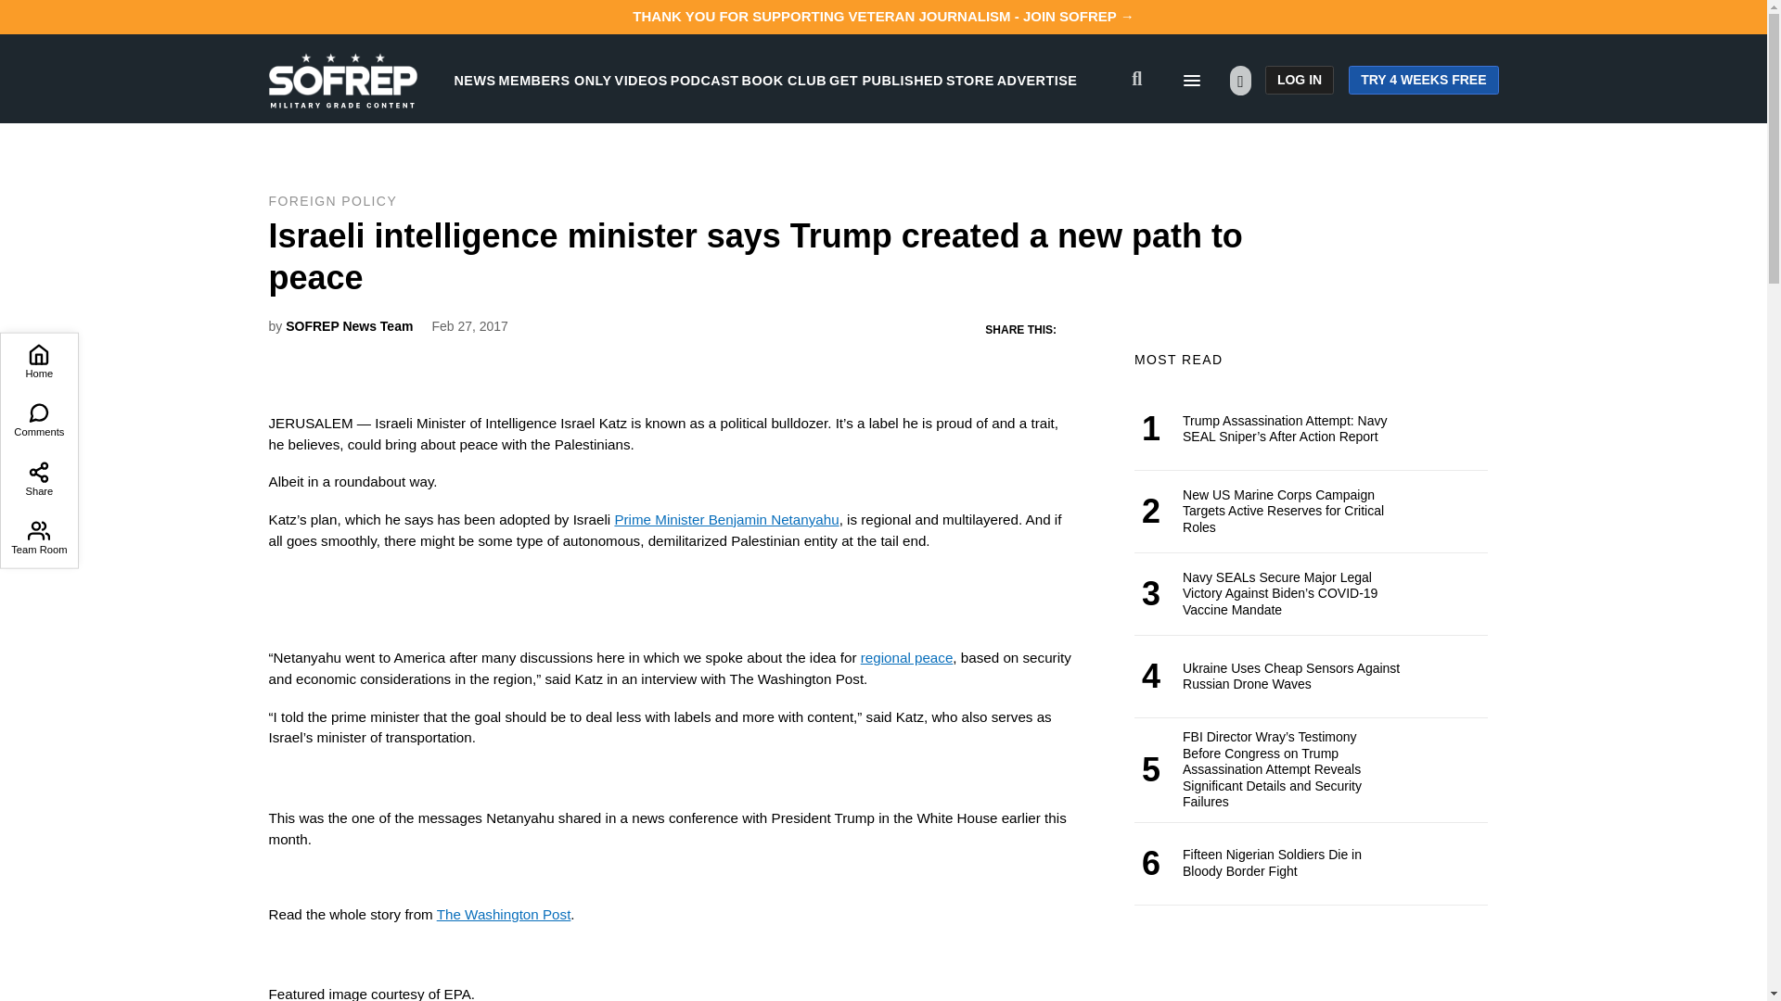 The width and height of the screenshot is (1781, 1001). Describe the element at coordinates (475, 80) in the screenshot. I see `NEWS` at that location.